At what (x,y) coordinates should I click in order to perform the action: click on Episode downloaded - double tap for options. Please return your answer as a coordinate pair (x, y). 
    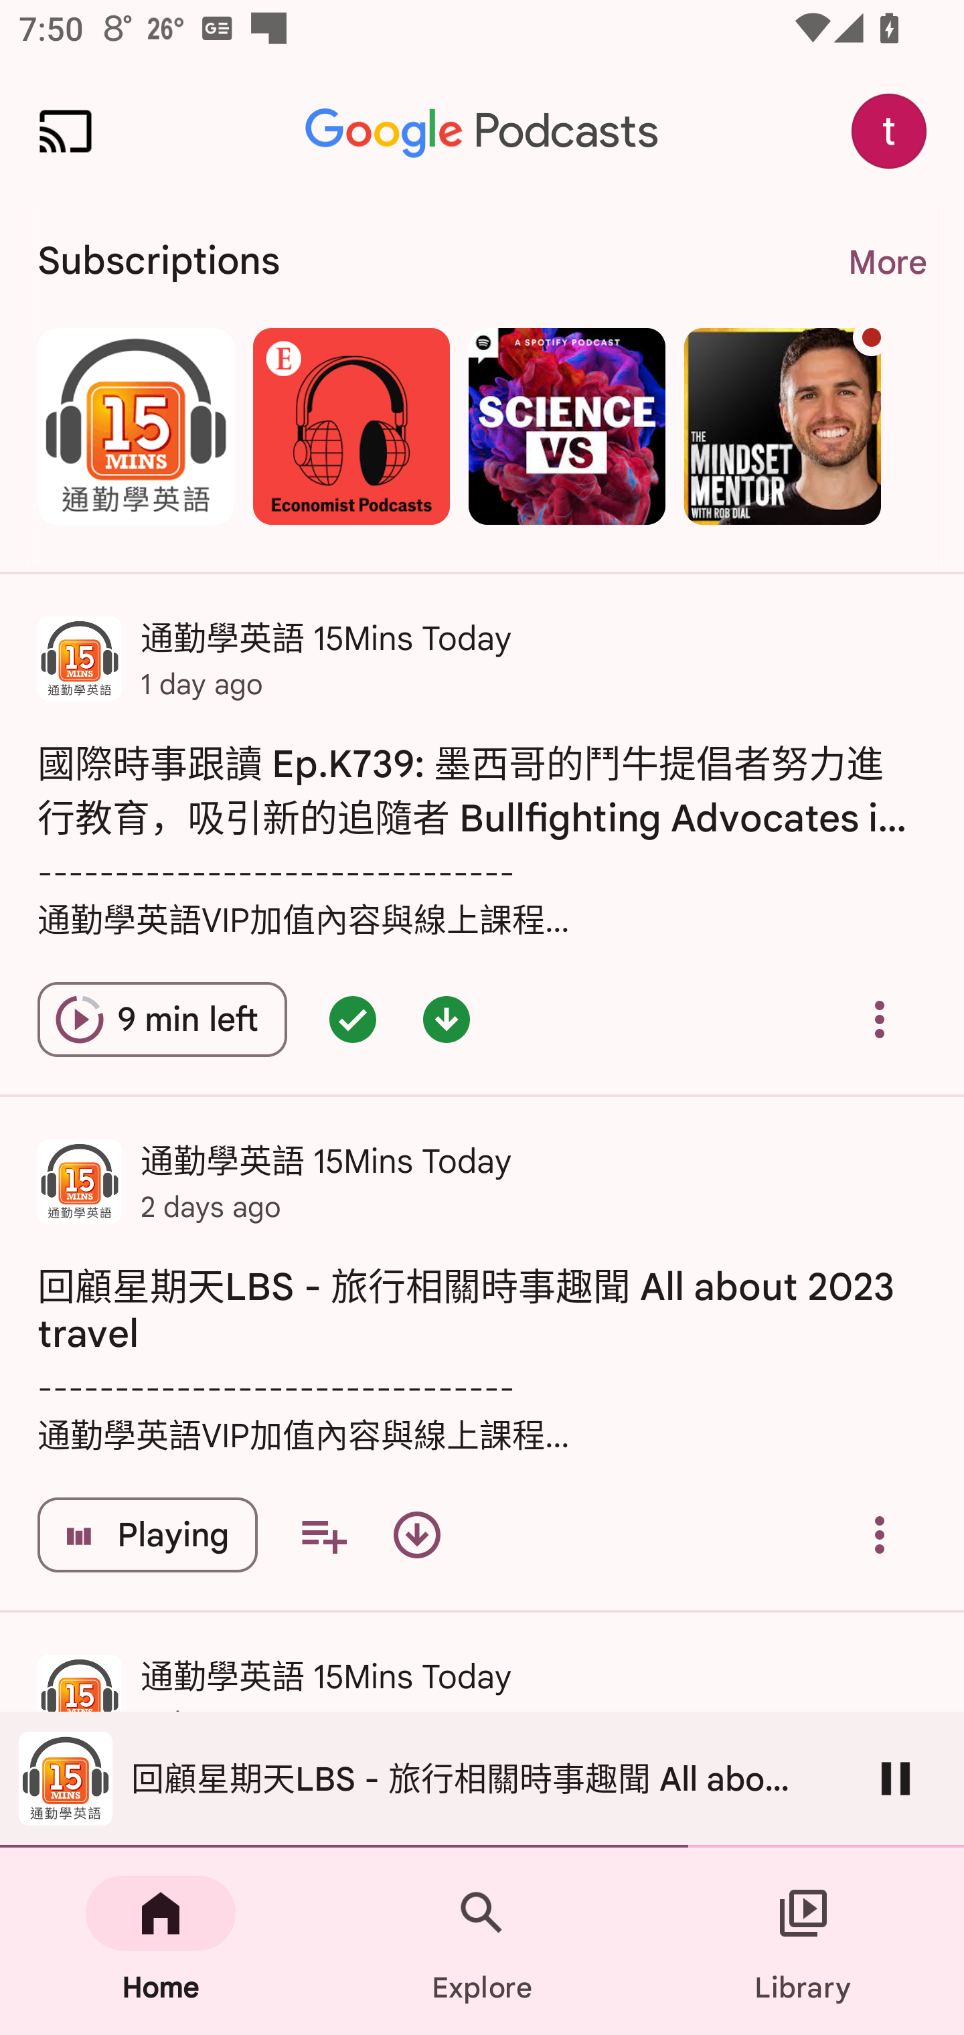
    Looking at the image, I should click on (447, 1019).